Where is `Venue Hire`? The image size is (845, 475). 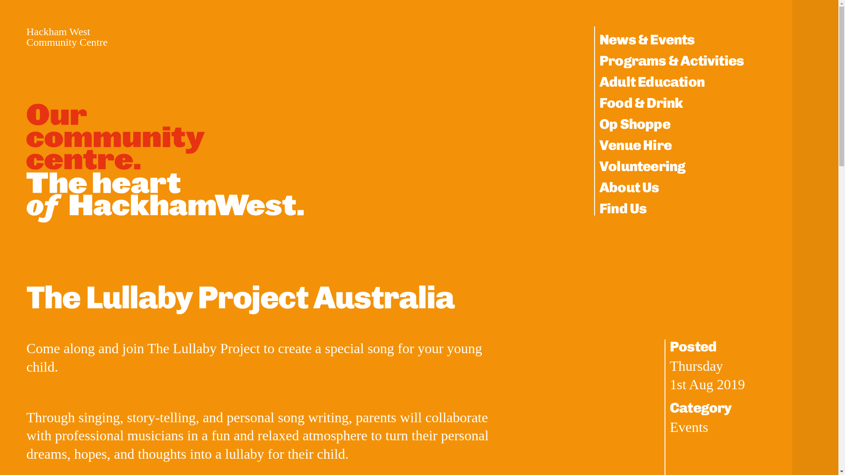 Venue Hire is located at coordinates (636, 145).